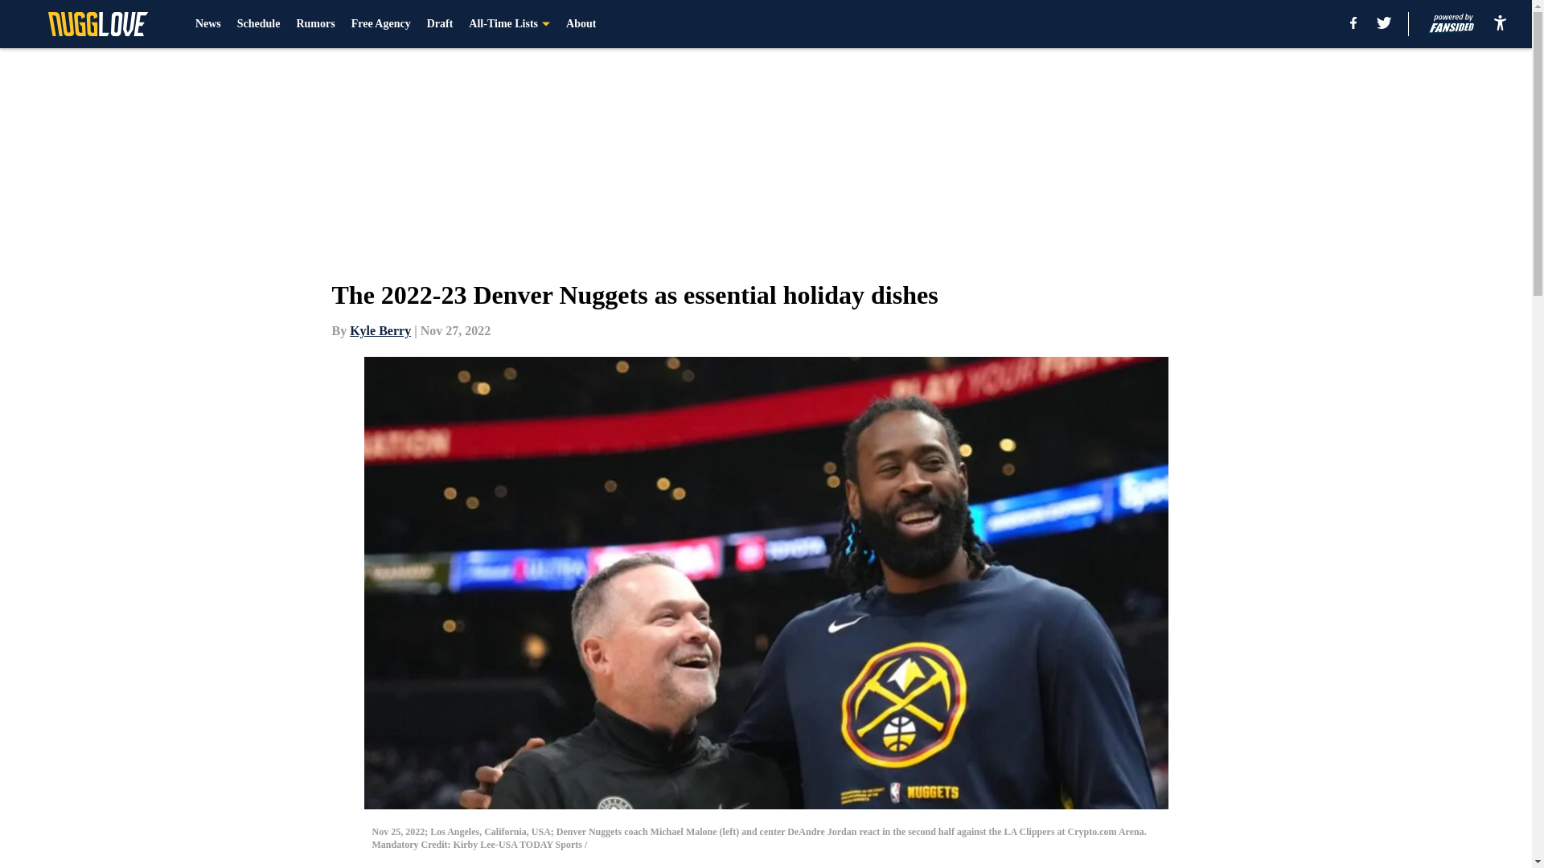  I want to click on All-Time Lists, so click(509, 24).